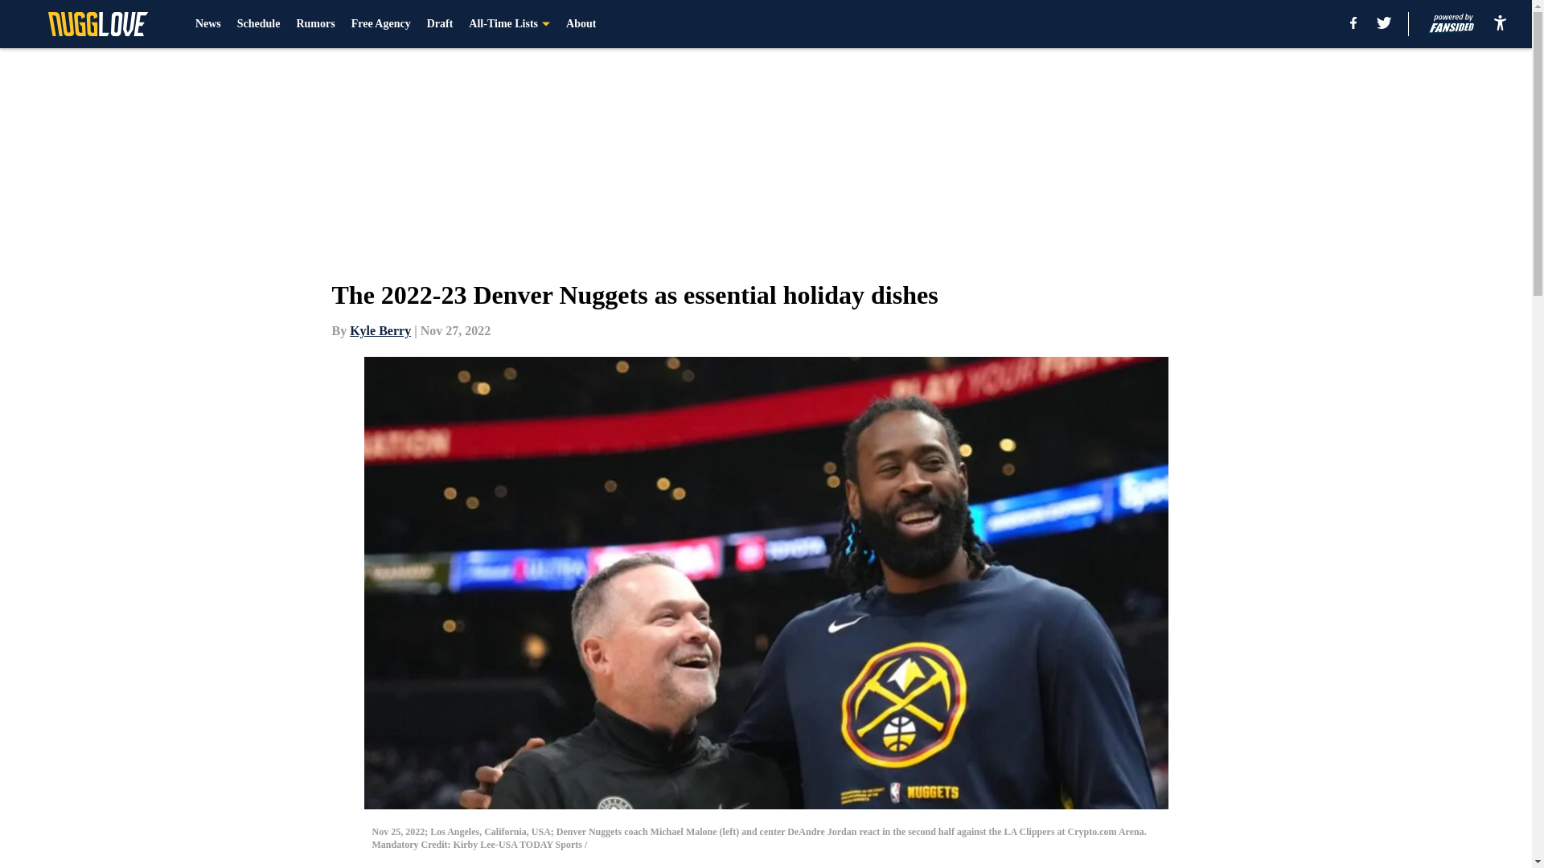  I want to click on All-Time Lists, so click(509, 24).